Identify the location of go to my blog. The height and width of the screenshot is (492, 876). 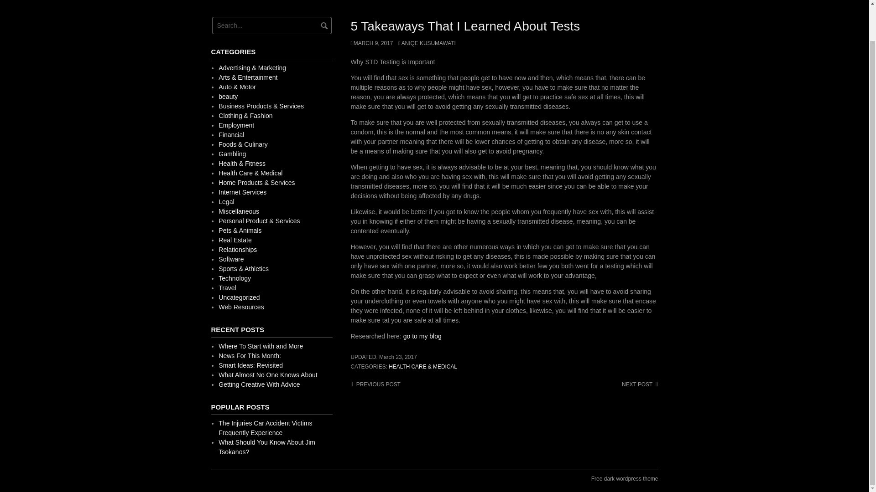
(422, 336).